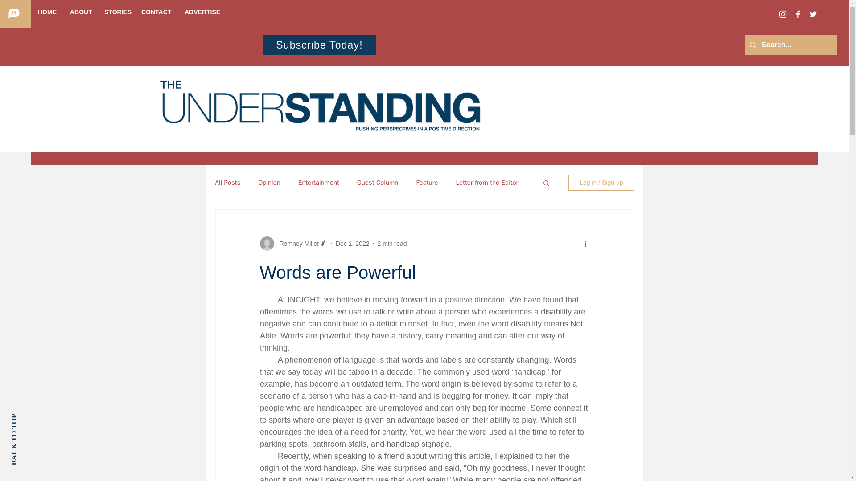  Describe the element at coordinates (156, 12) in the screenshot. I see `CONTACT` at that location.